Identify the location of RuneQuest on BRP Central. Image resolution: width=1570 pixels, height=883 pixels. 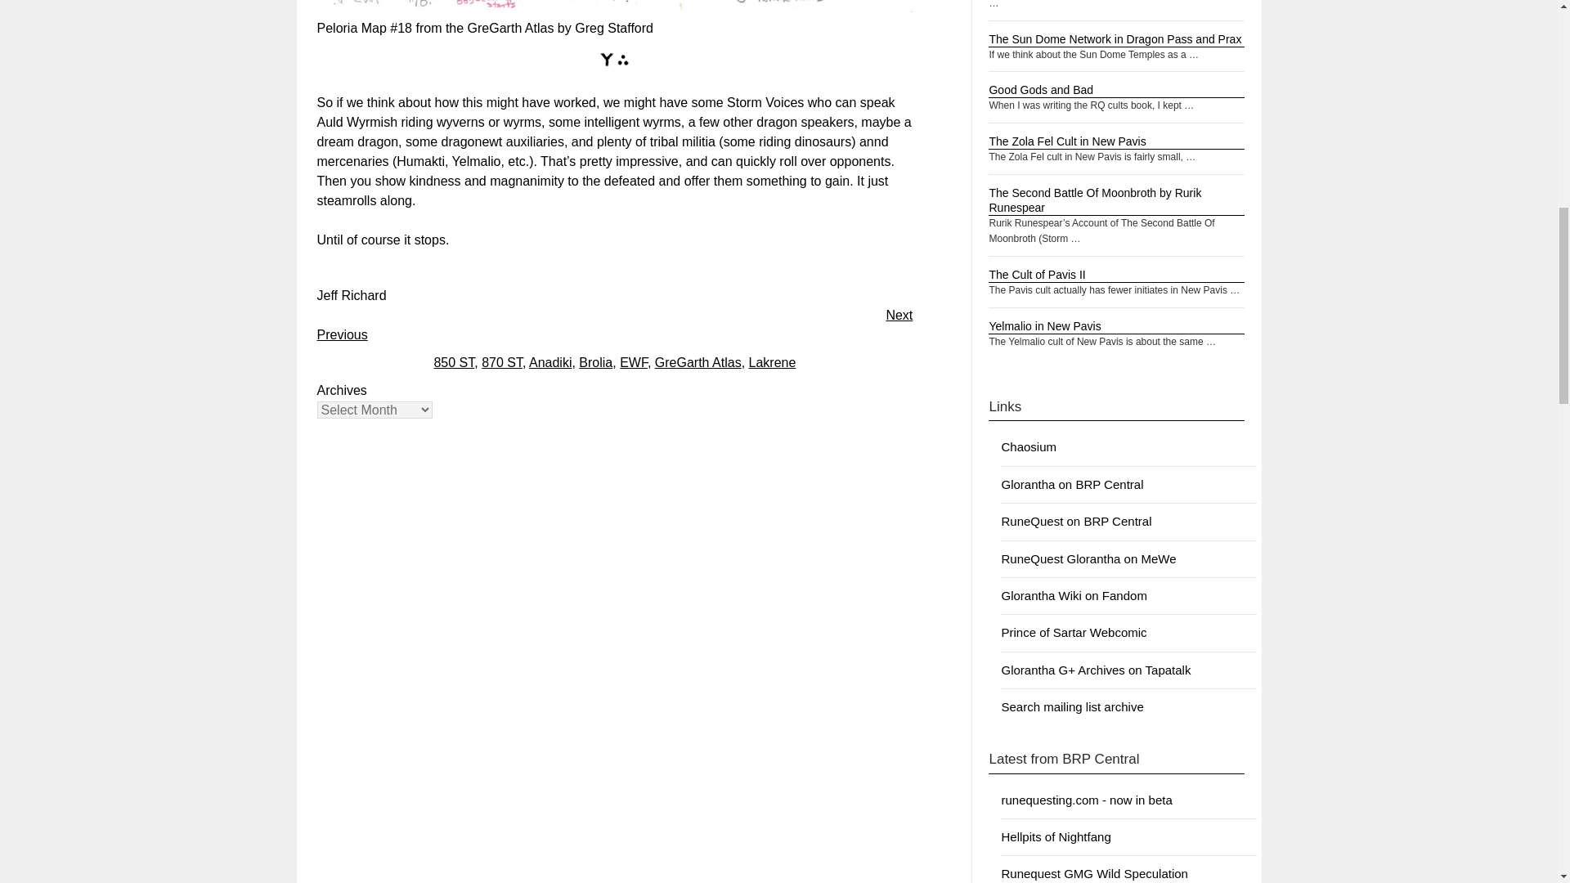
(1076, 520).